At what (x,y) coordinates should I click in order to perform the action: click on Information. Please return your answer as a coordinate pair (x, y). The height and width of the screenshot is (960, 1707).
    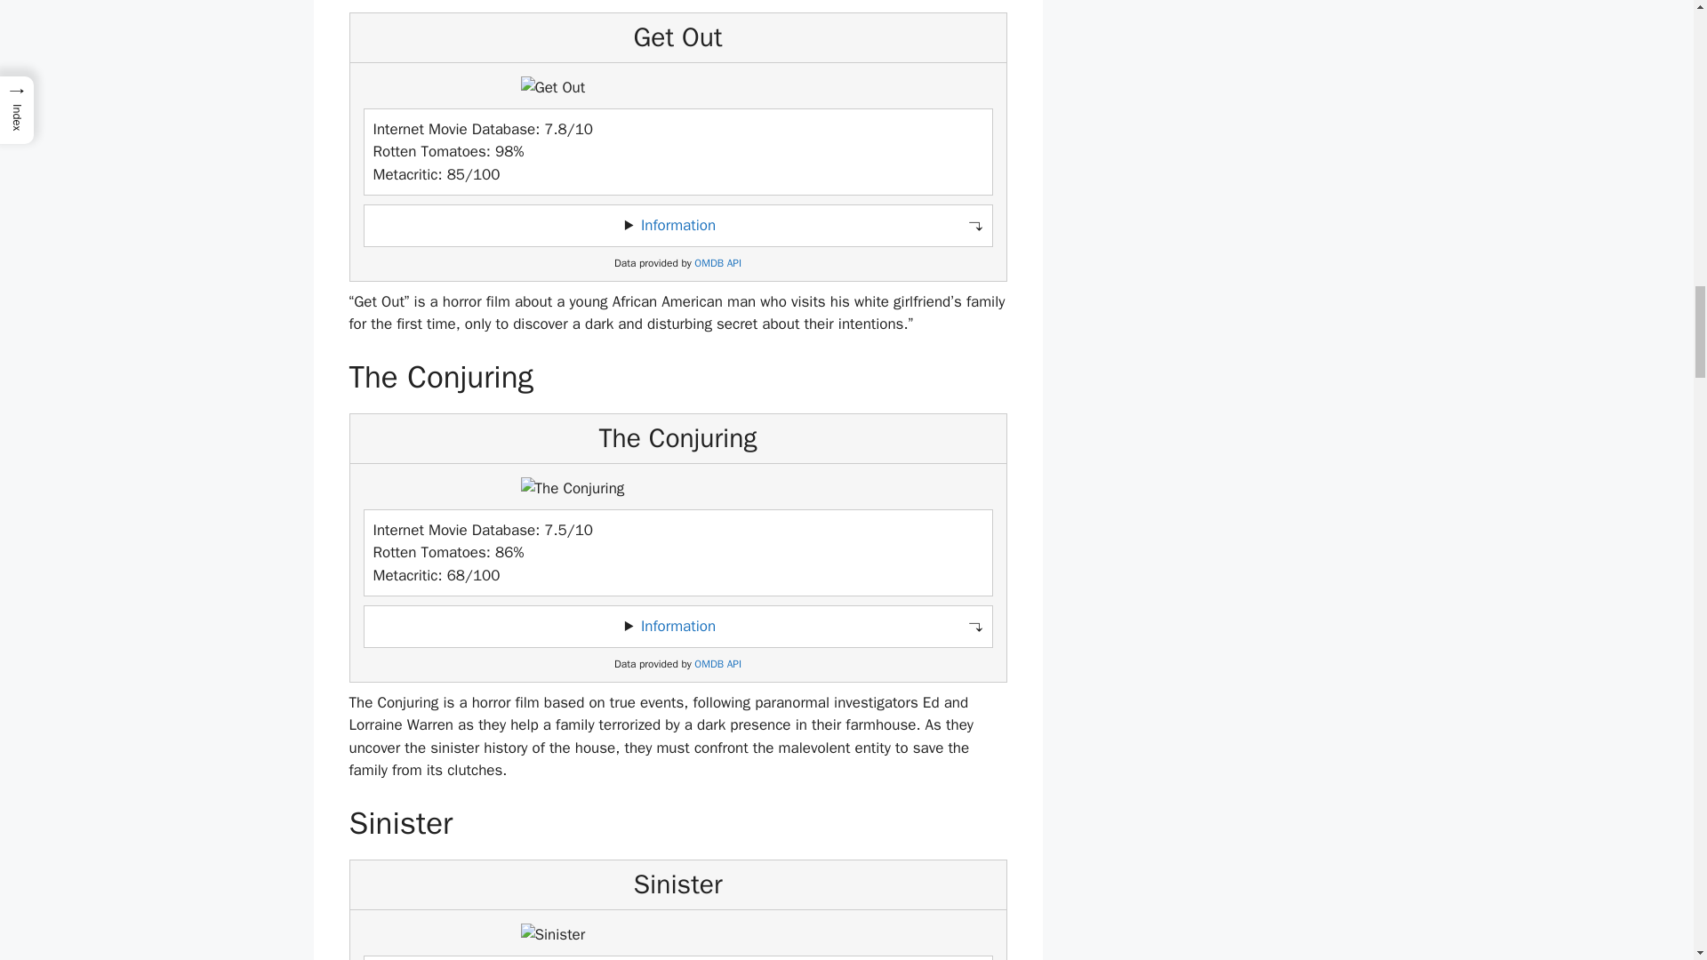
    Looking at the image, I should click on (677, 225).